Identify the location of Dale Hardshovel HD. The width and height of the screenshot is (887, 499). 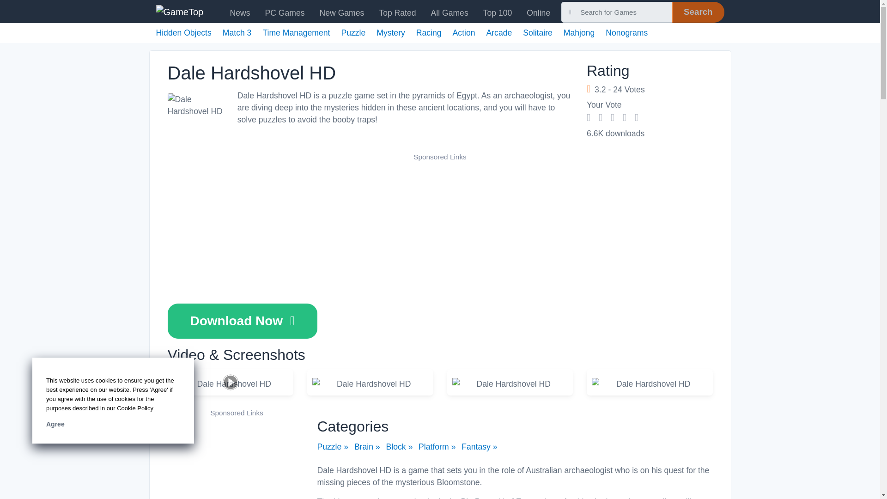
(649, 383).